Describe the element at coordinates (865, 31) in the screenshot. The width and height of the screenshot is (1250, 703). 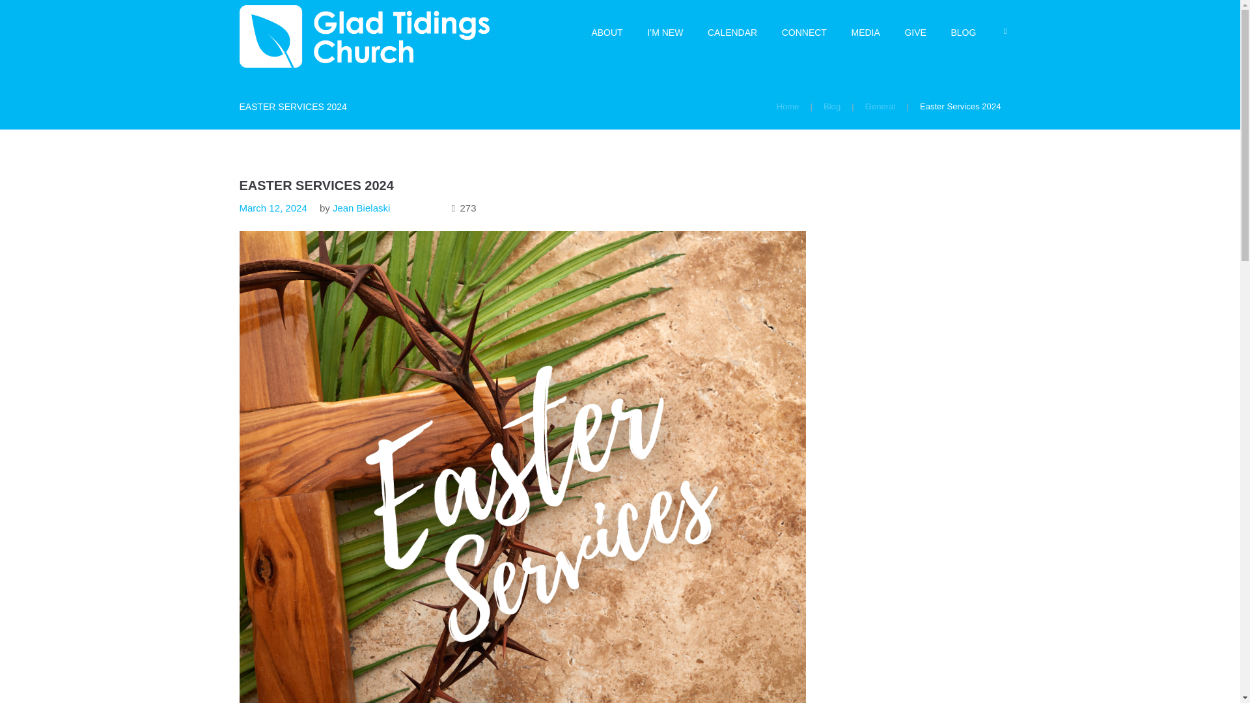
I see `MEDIA` at that location.